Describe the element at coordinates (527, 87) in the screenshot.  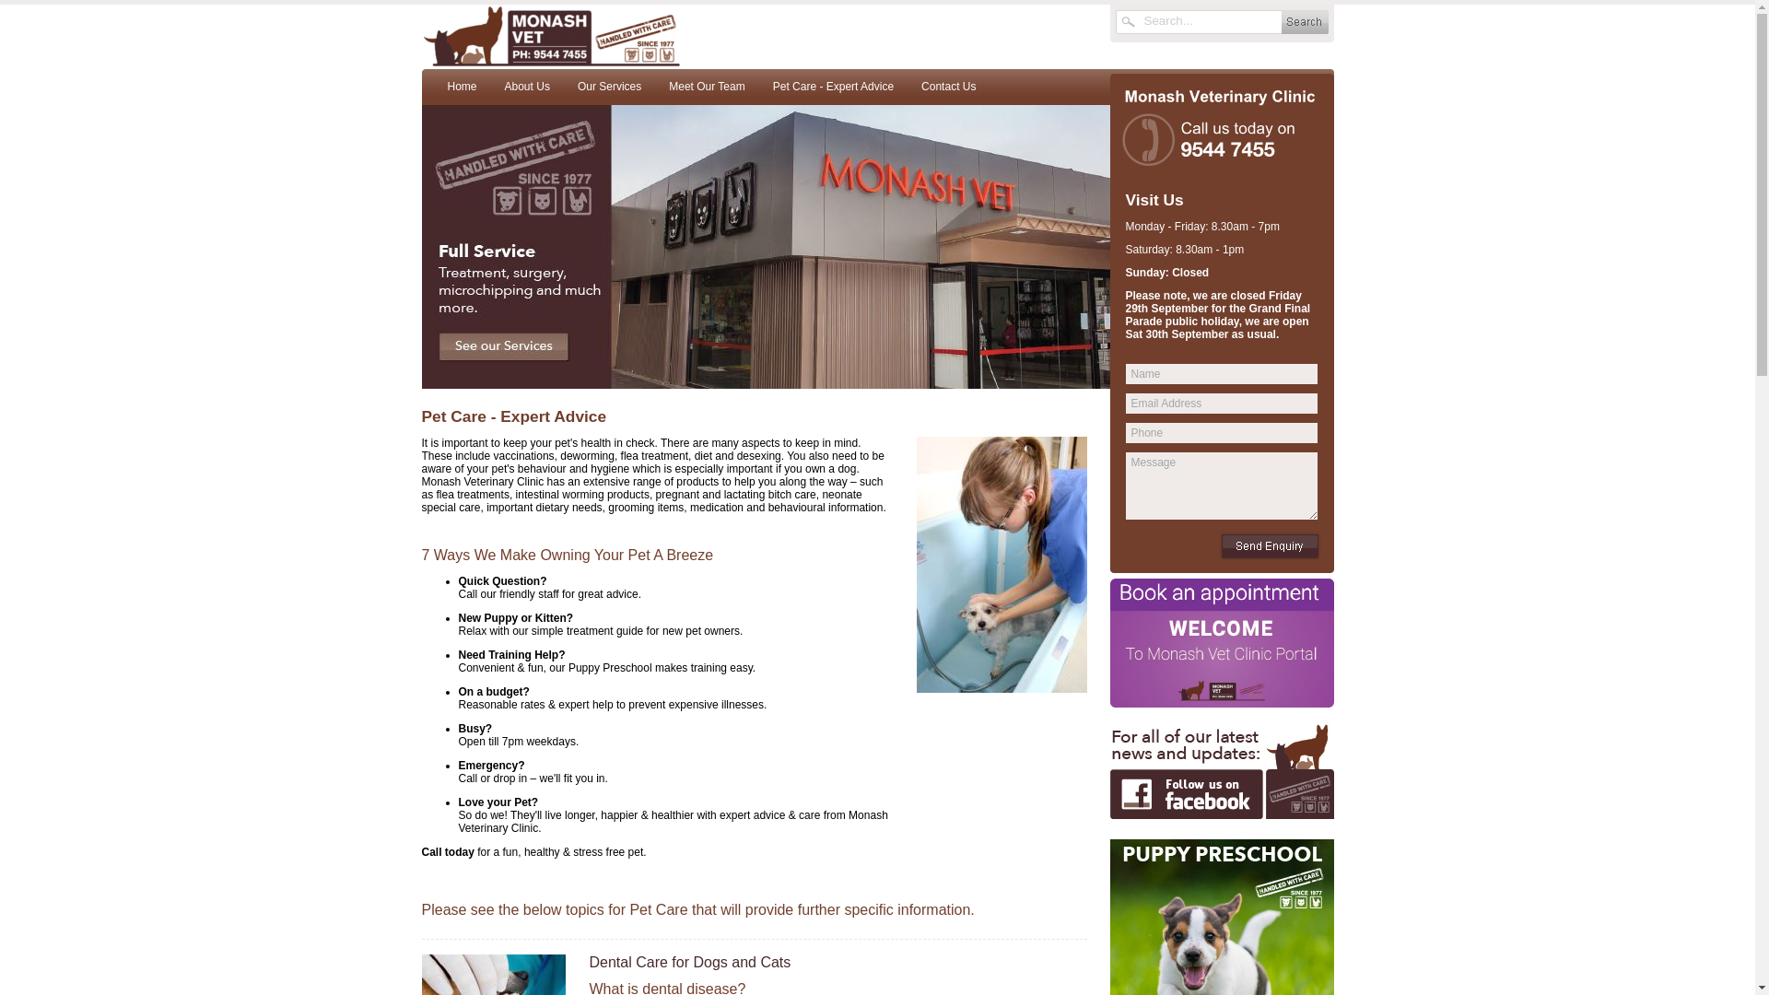
I see `About Us` at that location.